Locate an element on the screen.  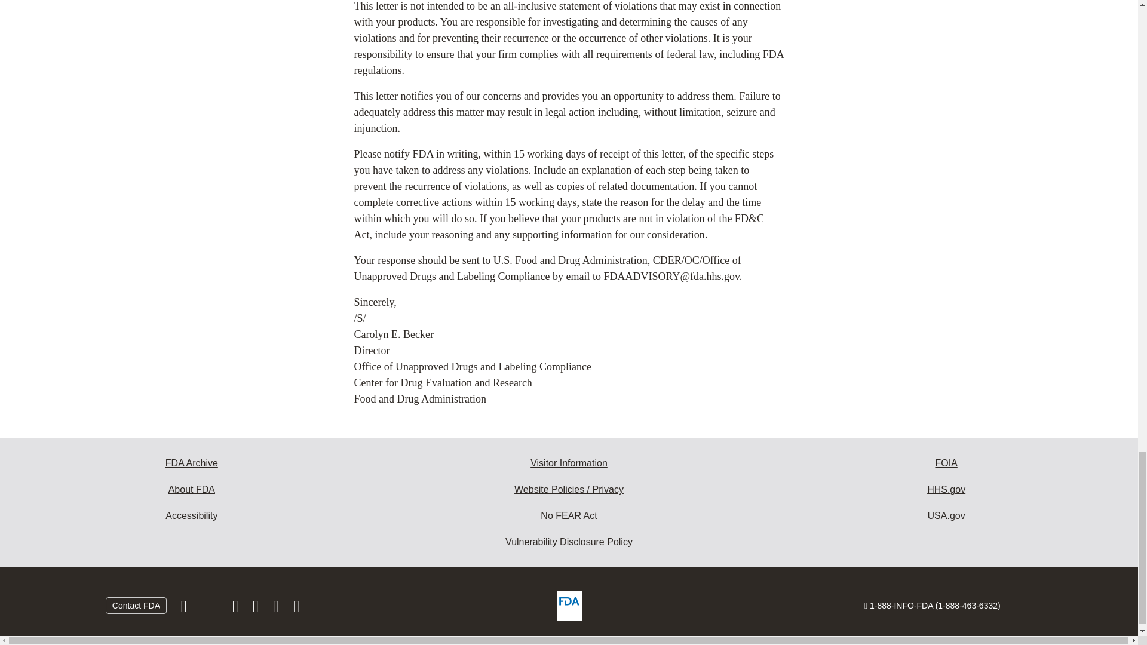
Follow FDA on Facebook is located at coordinates (185, 609).